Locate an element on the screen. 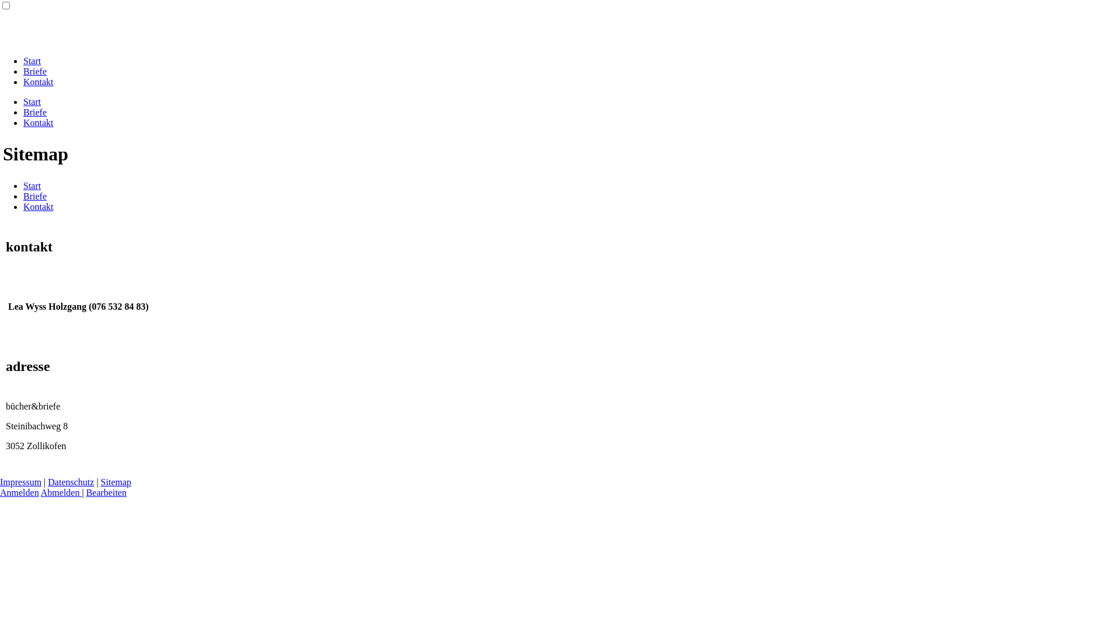 Image resolution: width=1120 pixels, height=630 pixels. Briefe is located at coordinates (35, 112).